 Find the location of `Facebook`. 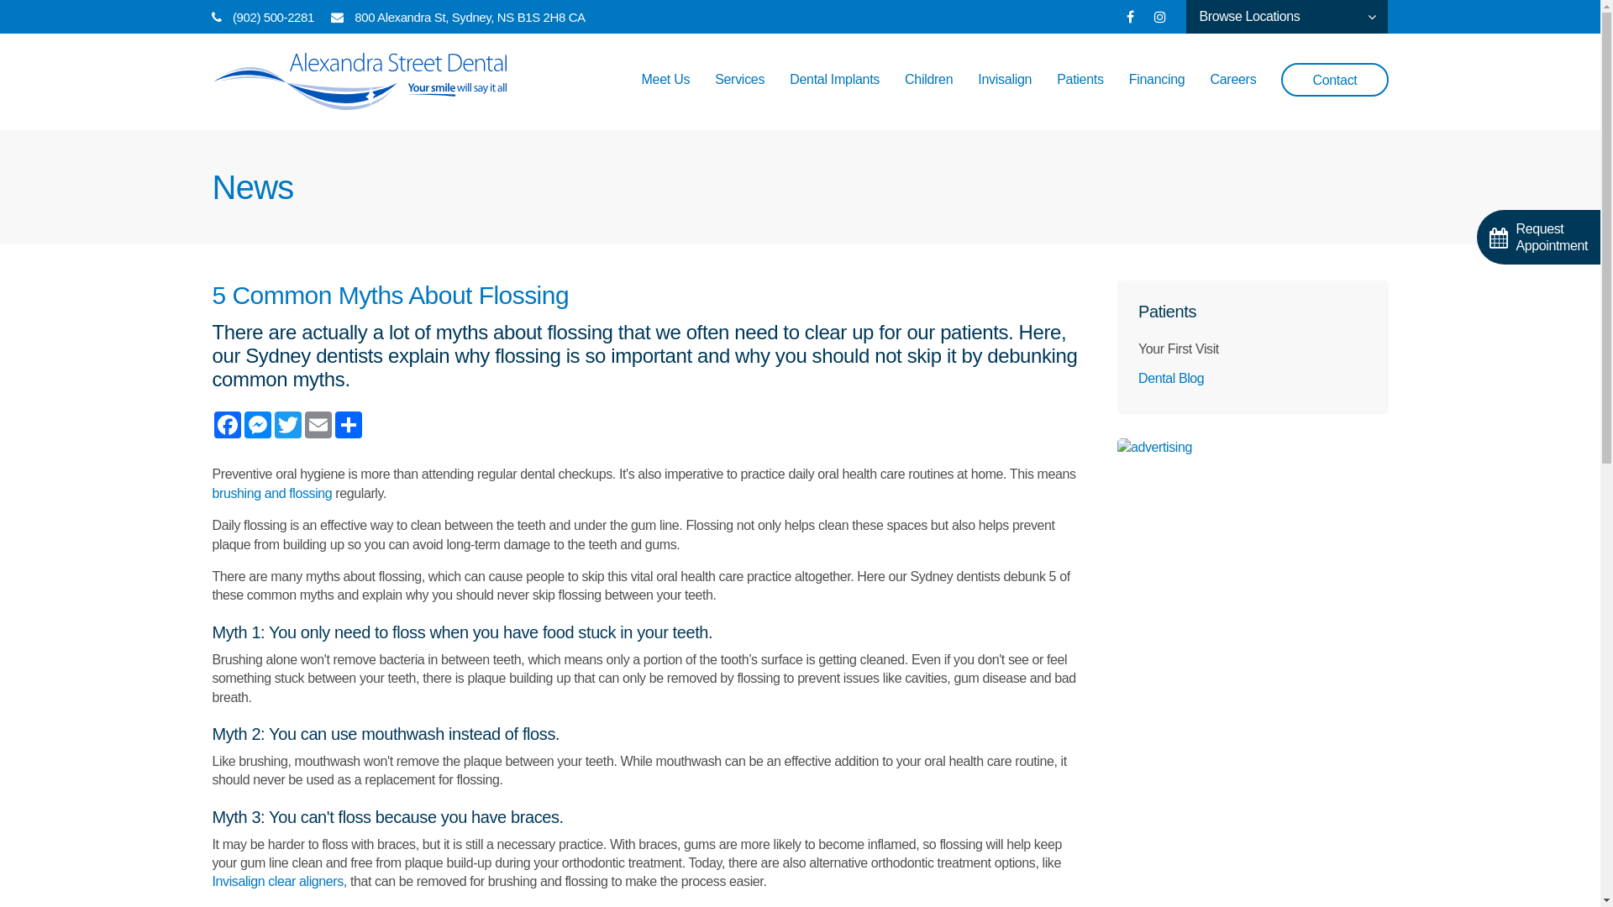

Facebook is located at coordinates (227, 425).